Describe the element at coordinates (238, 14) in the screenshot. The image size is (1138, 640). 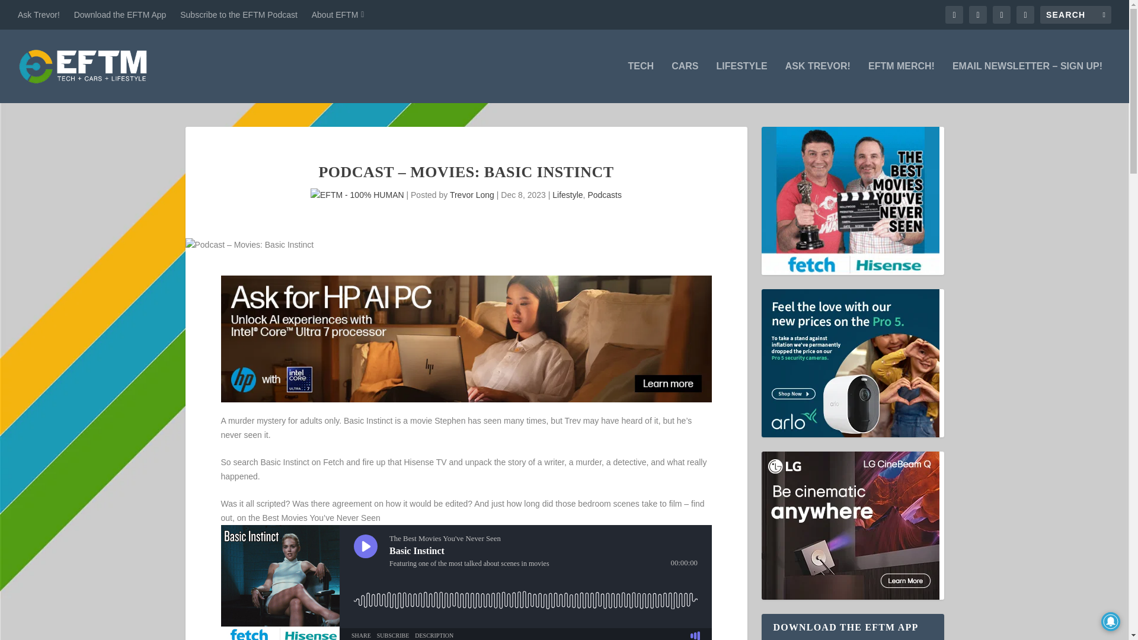
I see `Subscribe to the EFTM Podcast` at that location.